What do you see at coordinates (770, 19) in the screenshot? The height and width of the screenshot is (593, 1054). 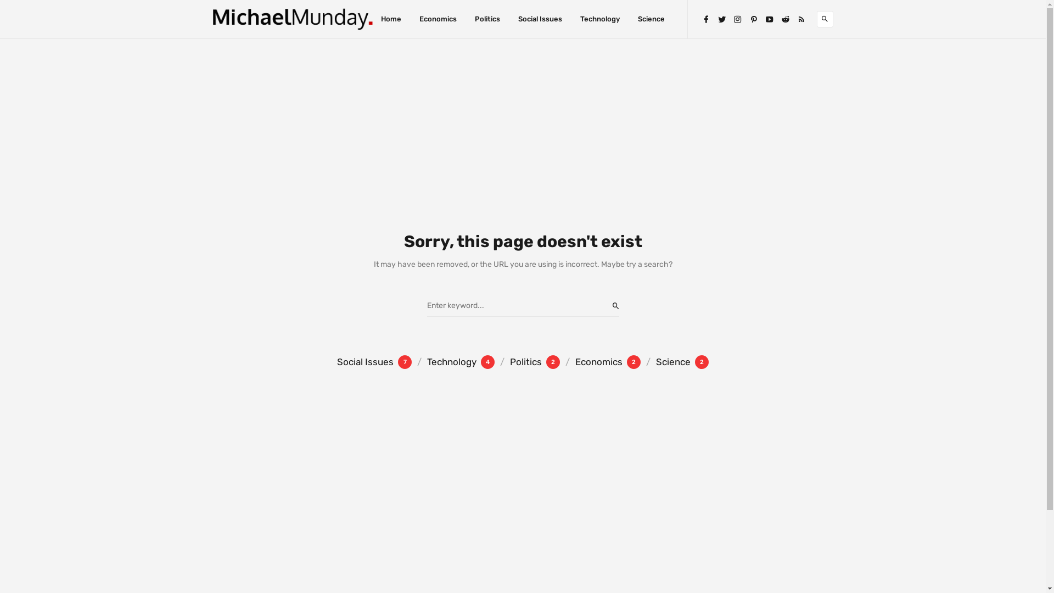 I see `YouTube` at bounding box center [770, 19].